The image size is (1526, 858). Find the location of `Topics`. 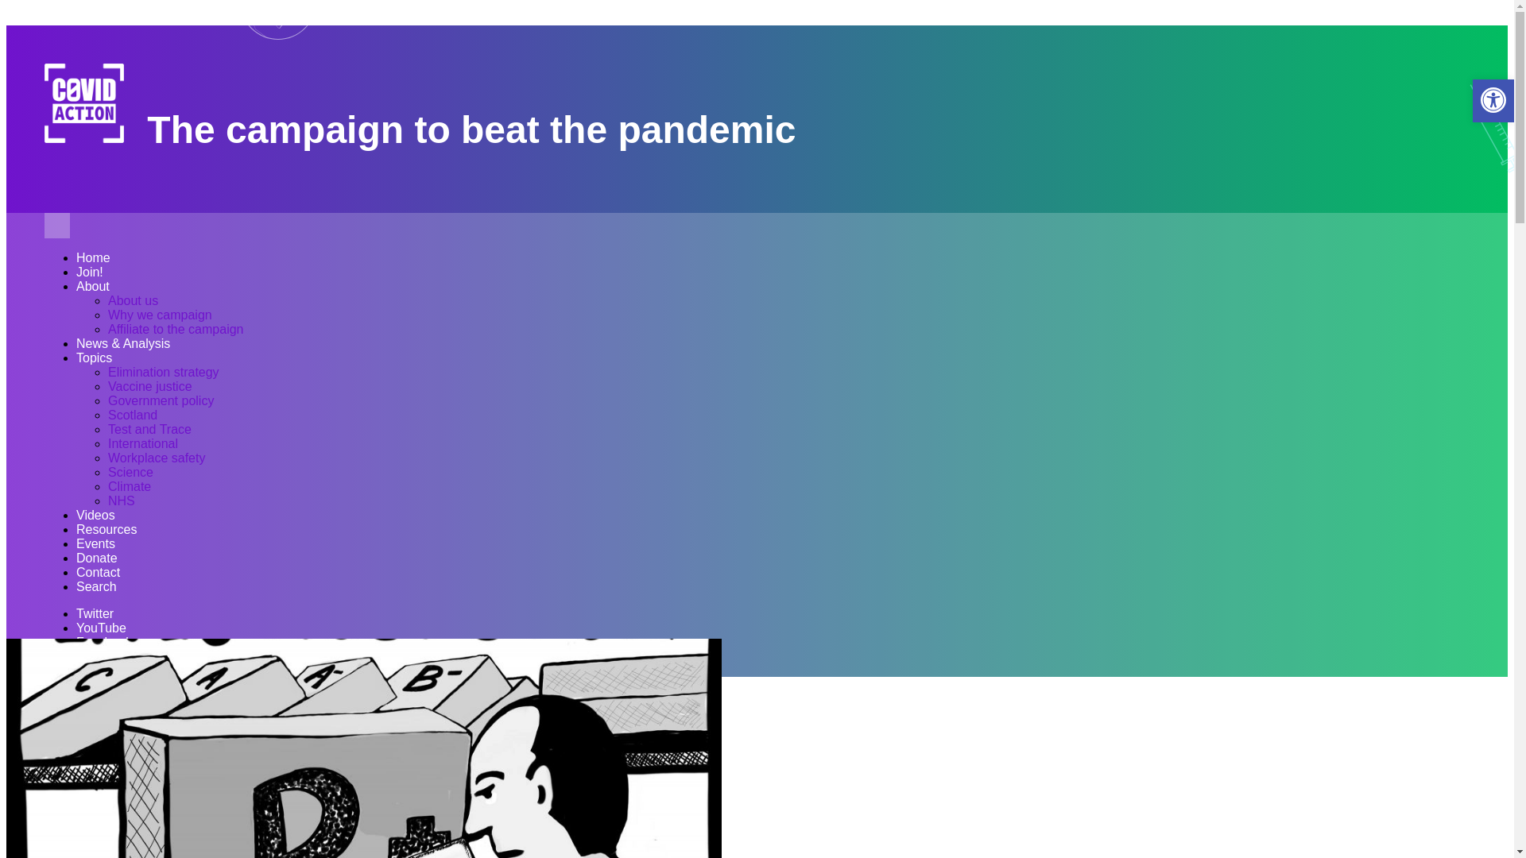

Topics is located at coordinates (94, 358).